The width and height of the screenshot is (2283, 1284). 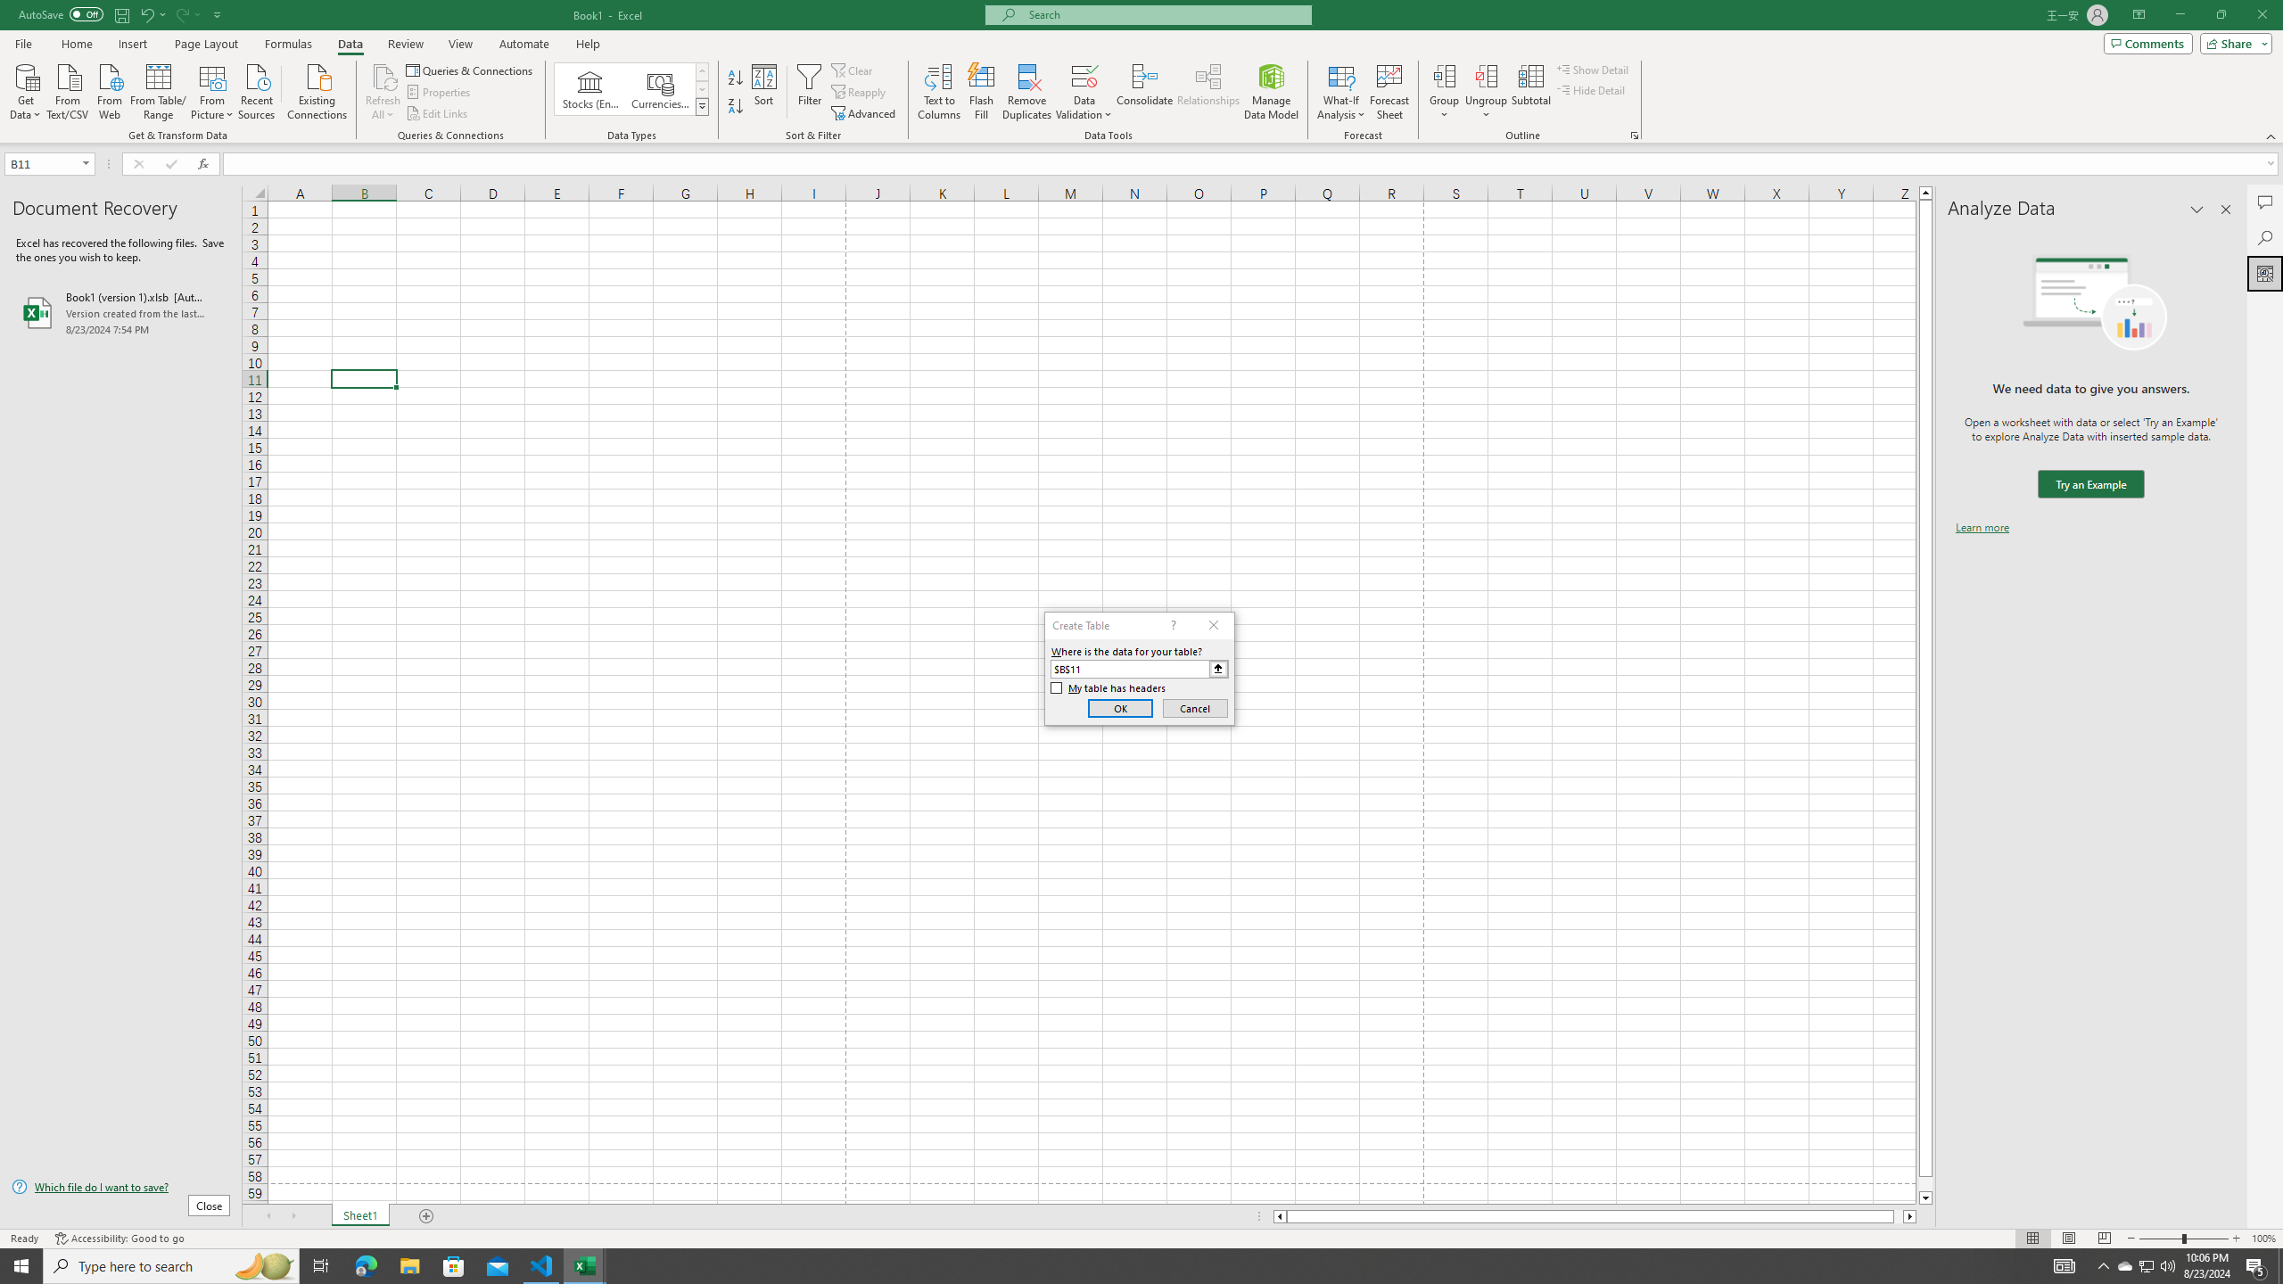 What do you see at coordinates (809, 92) in the screenshot?
I see `Filter` at bounding box center [809, 92].